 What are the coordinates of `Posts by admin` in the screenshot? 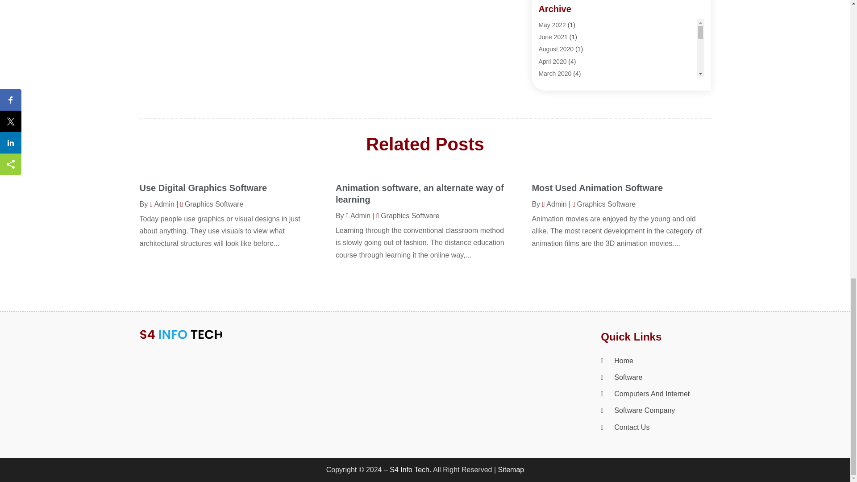 It's located at (162, 204).